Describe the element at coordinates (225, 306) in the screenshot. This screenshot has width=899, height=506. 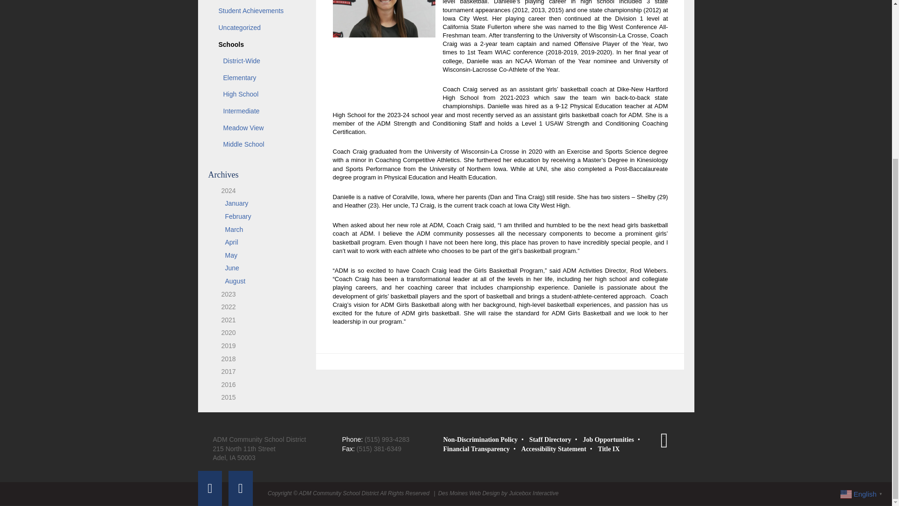
I see `Archives for 2022` at that location.